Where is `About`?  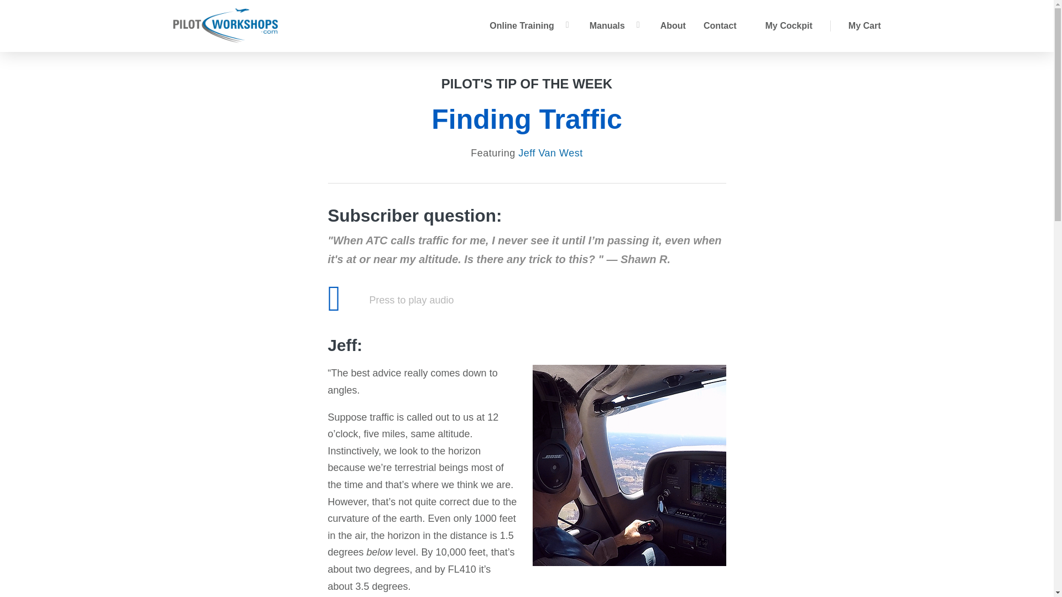 About is located at coordinates (673, 25).